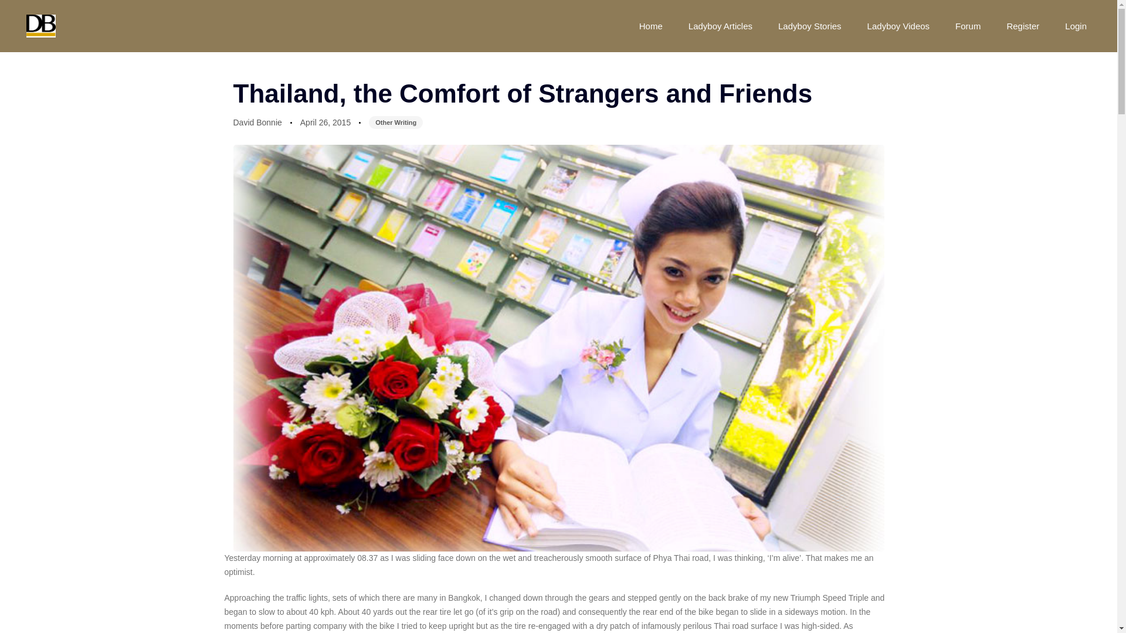 The width and height of the screenshot is (1126, 633). Describe the element at coordinates (968, 26) in the screenshot. I see `Forum` at that location.